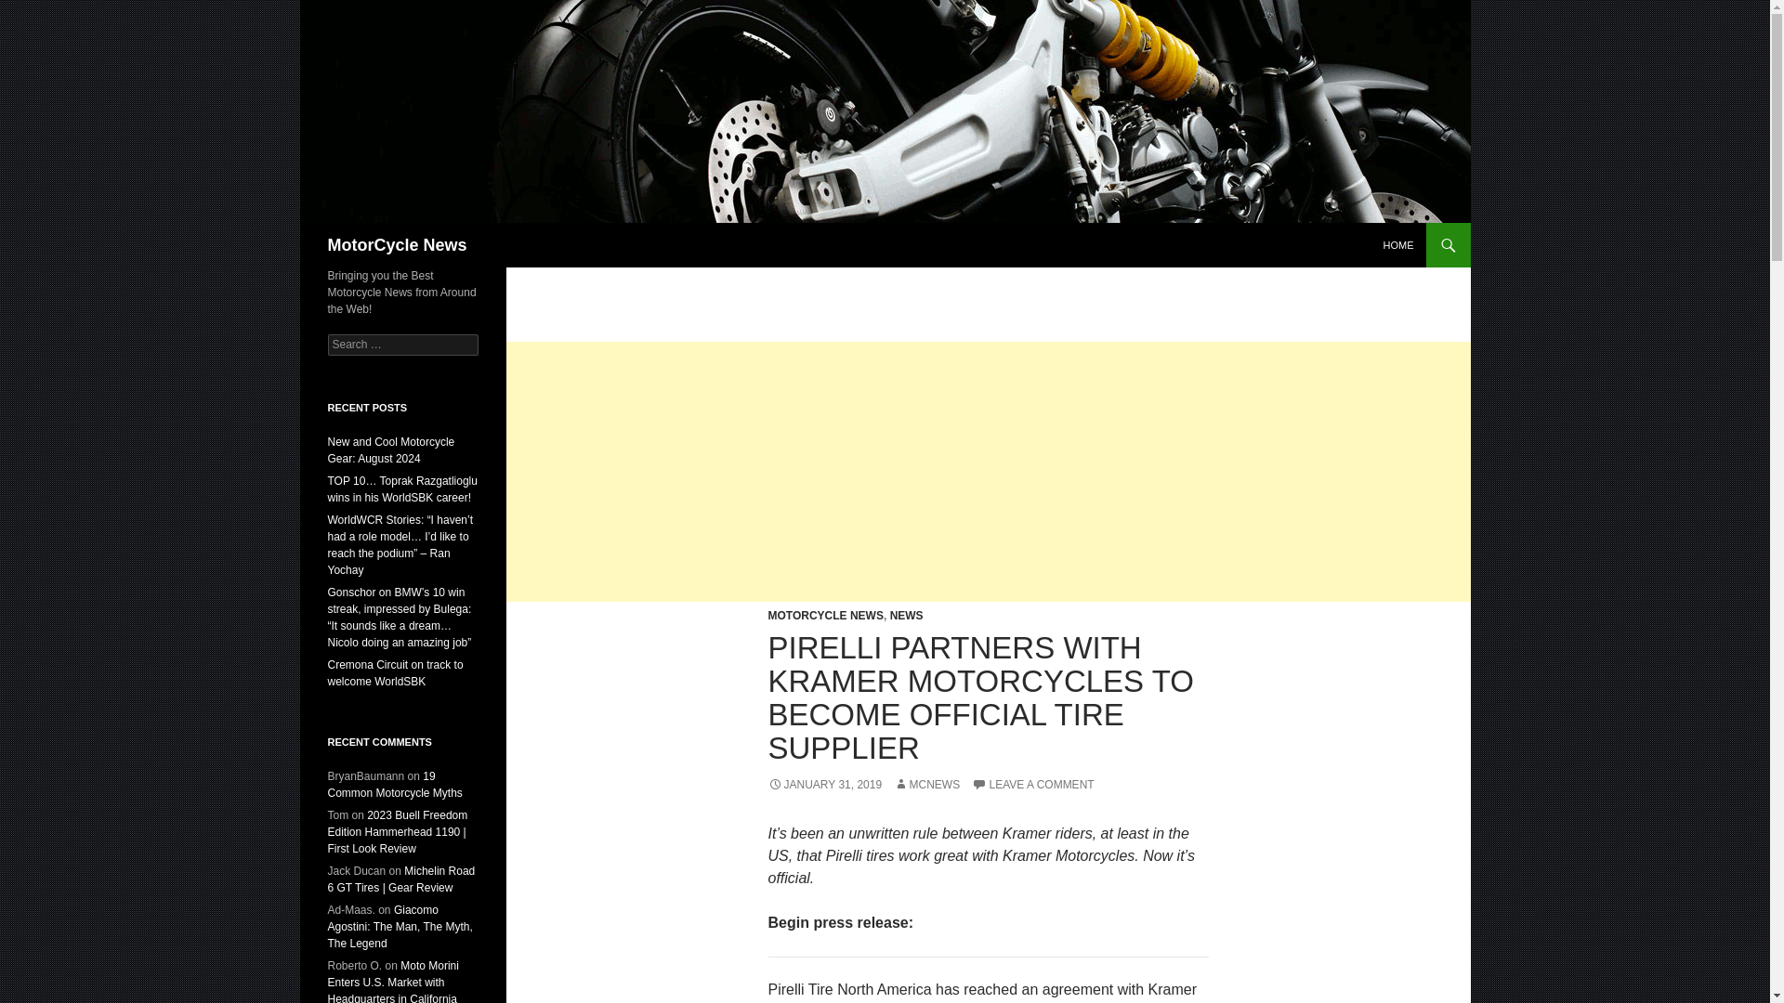 The width and height of the screenshot is (1784, 1003). Describe the element at coordinates (394, 672) in the screenshot. I see `Cremona Circuit on track to welcome WorldSBK` at that location.